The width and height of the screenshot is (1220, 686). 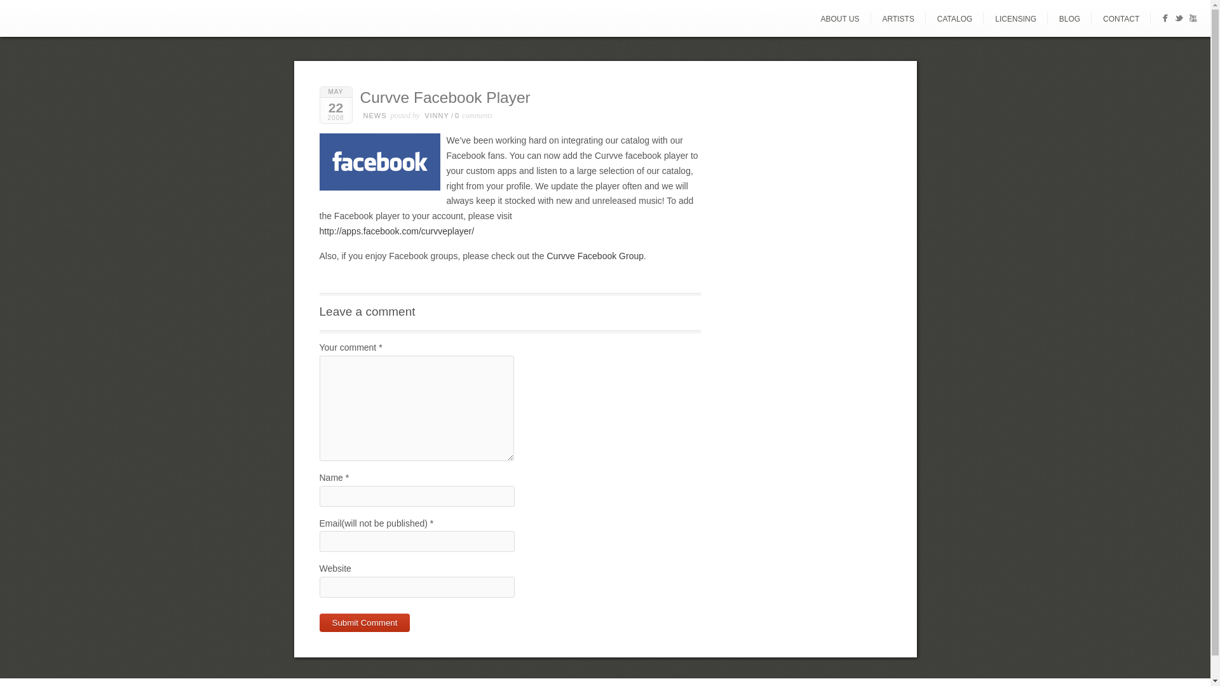 What do you see at coordinates (897, 18) in the screenshot?
I see `ARTISTS` at bounding box center [897, 18].